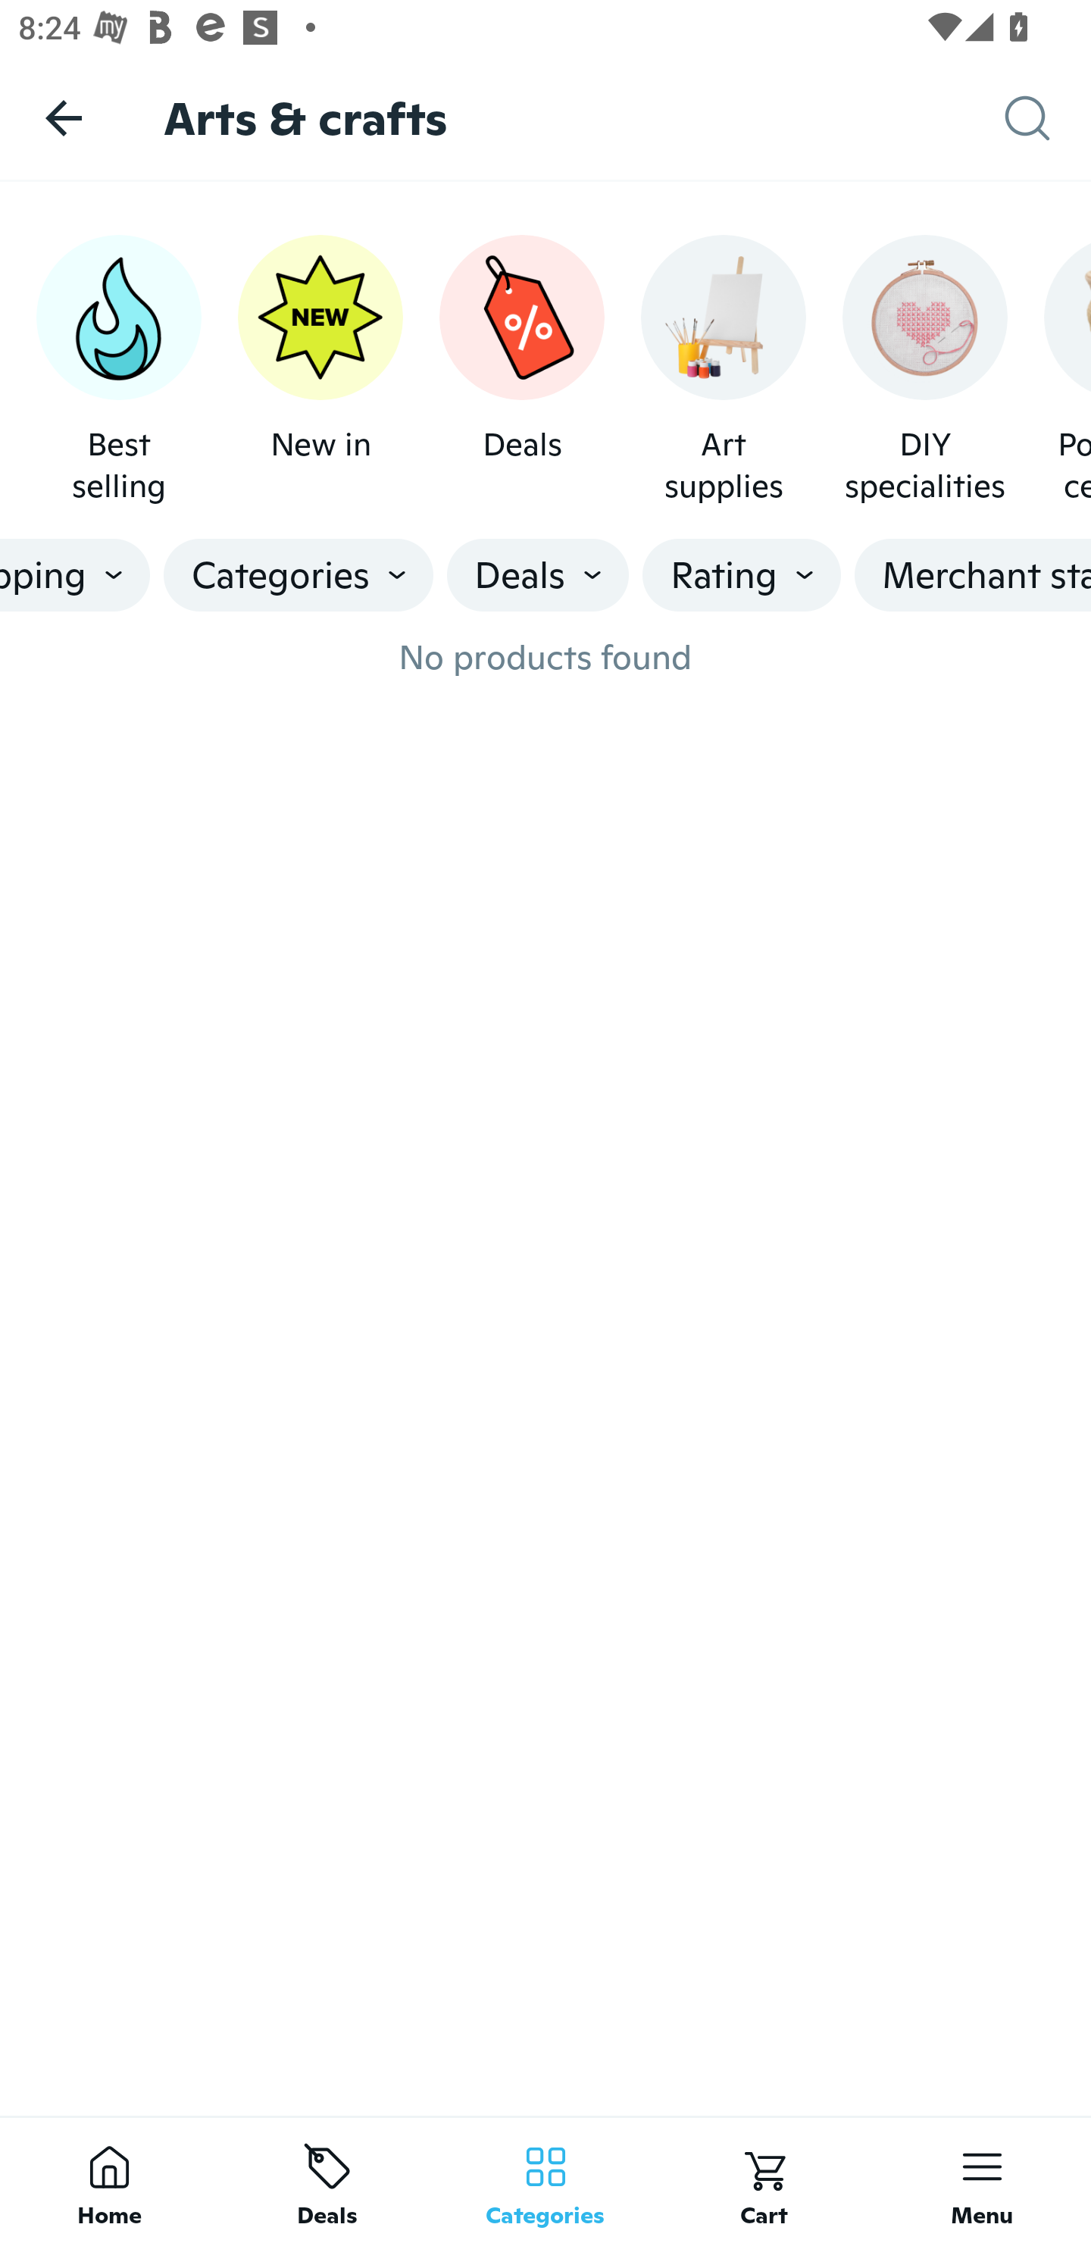 The height and width of the screenshot is (2243, 1091). Describe the element at coordinates (327, 2179) in the screenshot. I see `Deals` at that location.